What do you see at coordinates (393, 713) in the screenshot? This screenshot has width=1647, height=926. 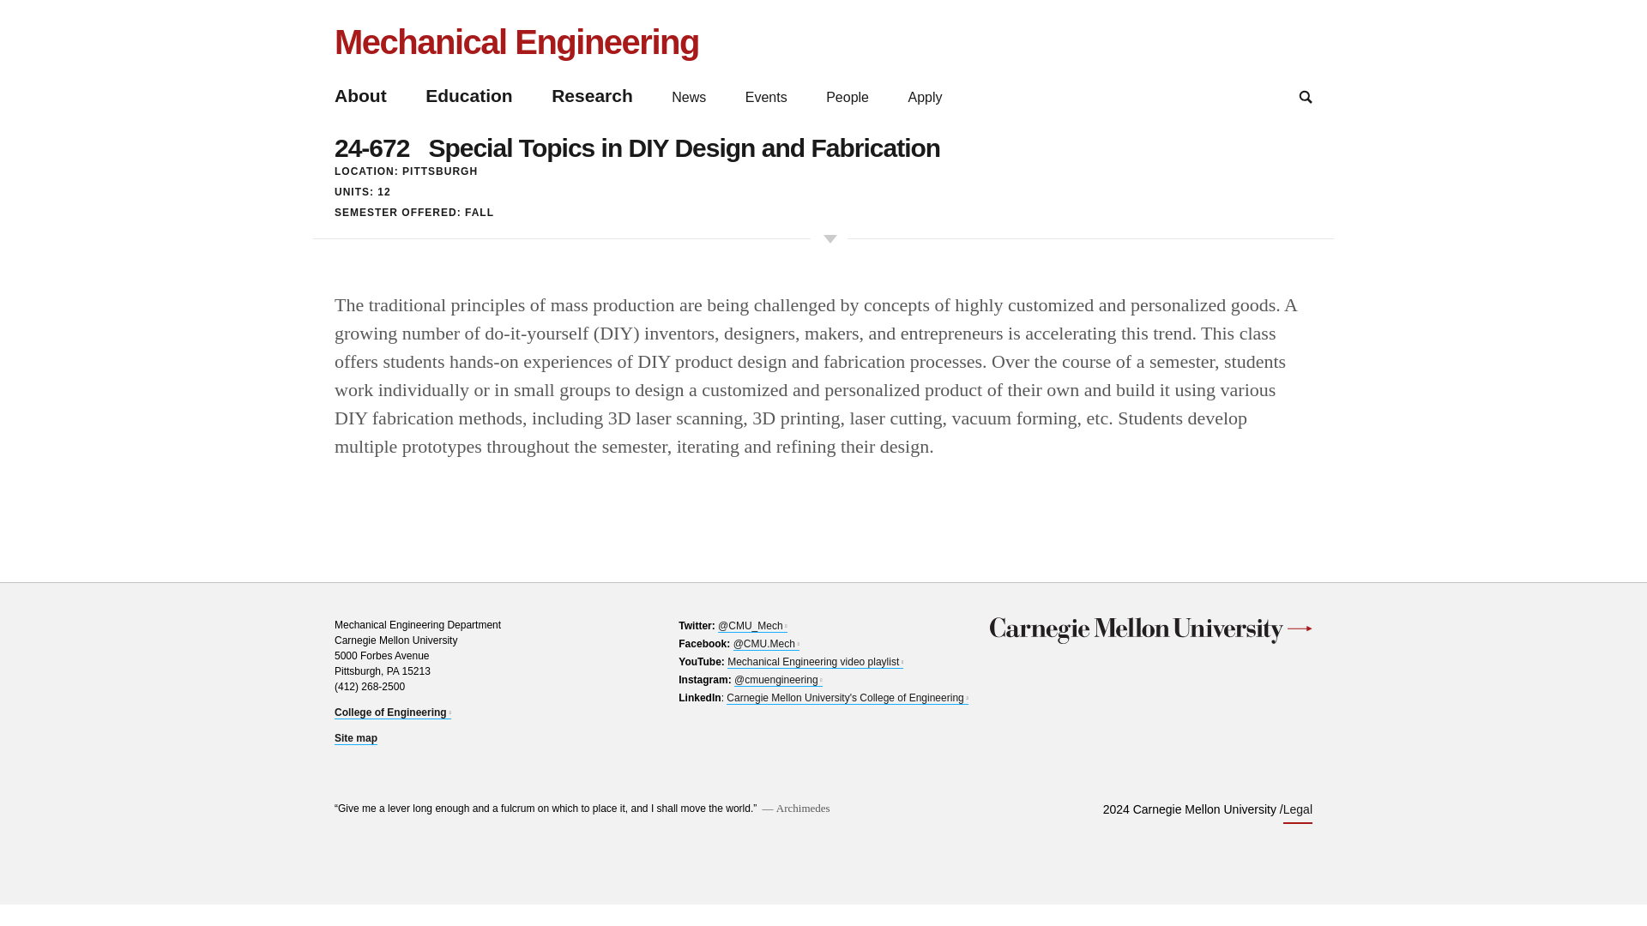 I see `Site map` at bounding box center [393, 713].